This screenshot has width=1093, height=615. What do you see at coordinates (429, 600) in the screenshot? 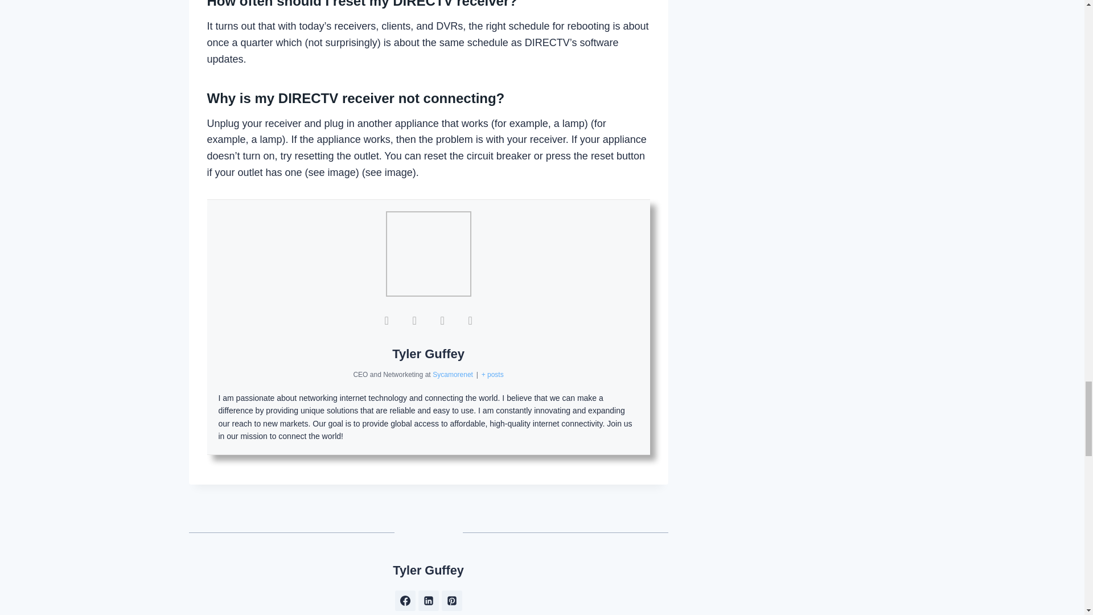
I see `Follow Tyler Guffey on Linkedin` at bounding box center [429, 600].